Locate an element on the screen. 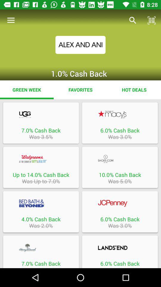  open the brand is located at coordinates (41, 248).